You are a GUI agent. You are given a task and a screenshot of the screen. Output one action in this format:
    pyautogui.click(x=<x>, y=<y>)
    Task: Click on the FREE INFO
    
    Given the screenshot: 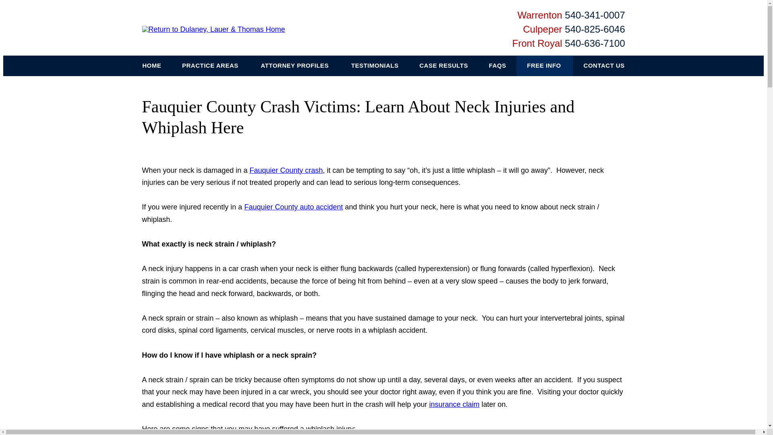 What is the action you would take?
    pyautogui.click(x=544, y=66)
    